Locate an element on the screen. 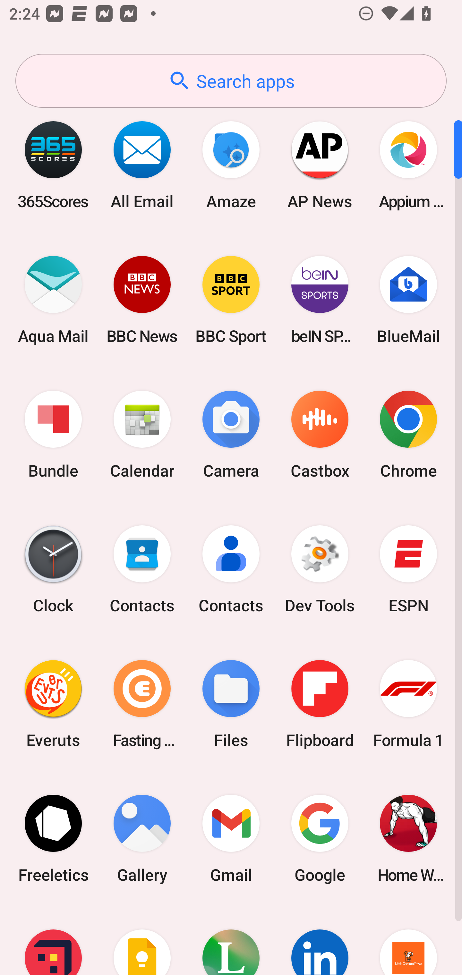 Image resolution: width=462 pixels, height=975 pixels. Camera is located at coordinates (231, 435).